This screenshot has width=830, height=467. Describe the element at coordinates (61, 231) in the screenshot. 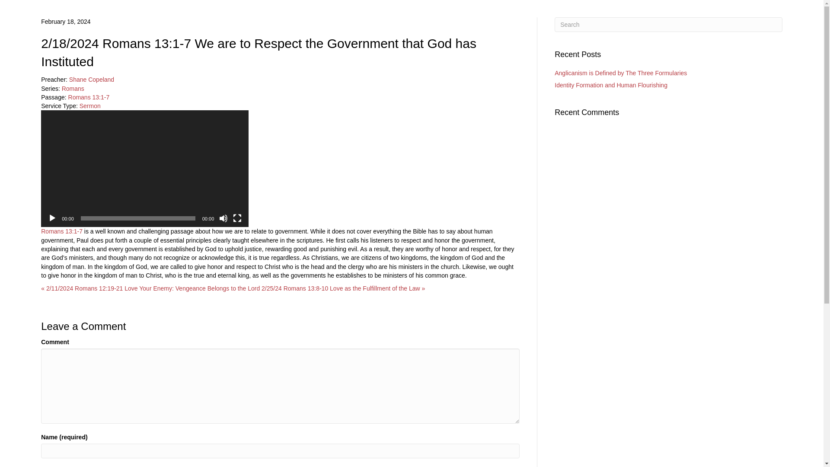

I see `Romans 13:1-7` at that location.